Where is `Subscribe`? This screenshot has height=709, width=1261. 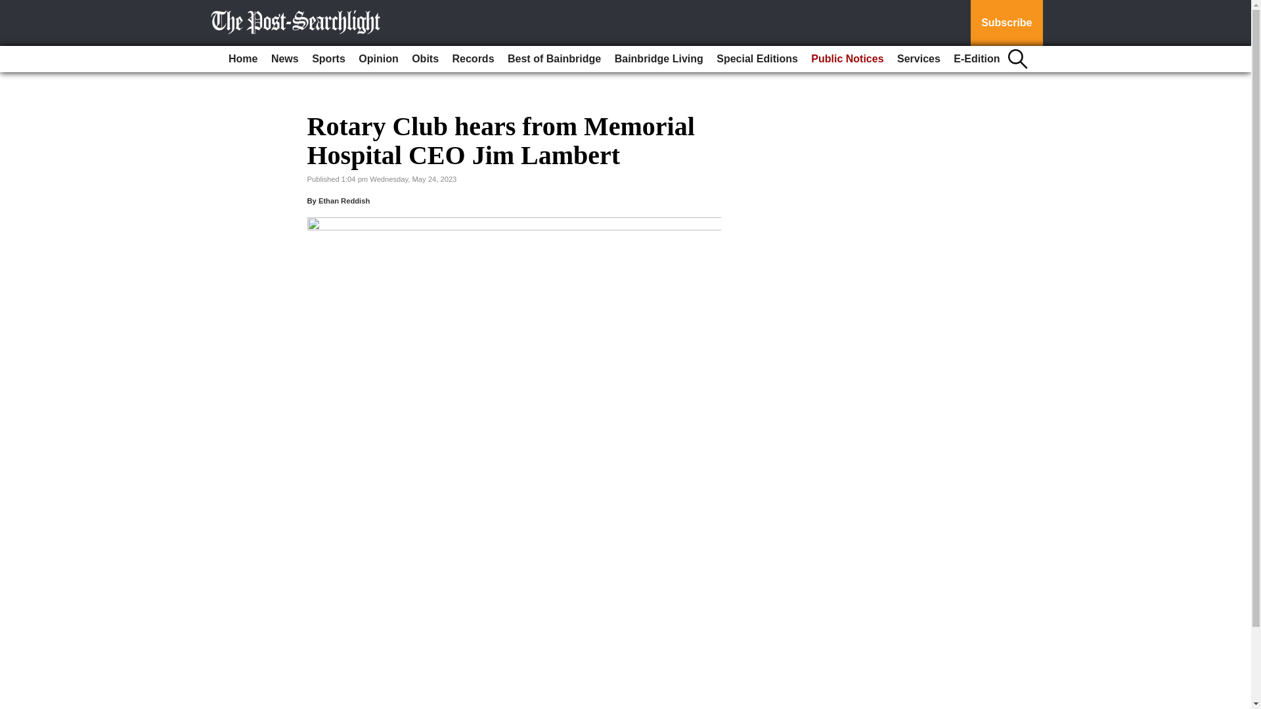
Subscribe is located at coordinates (1006, 23).